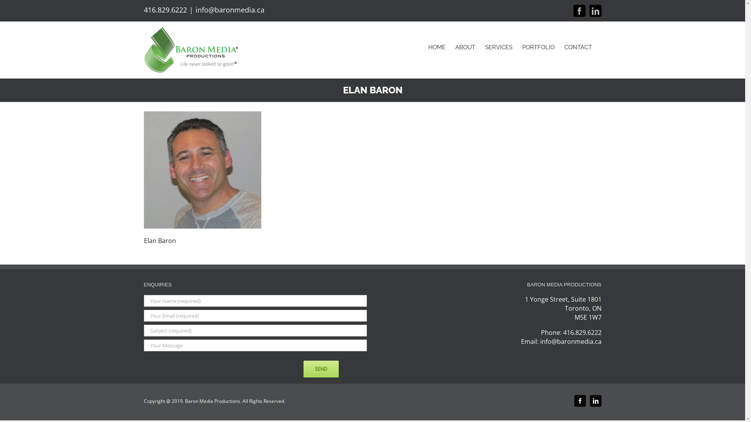 The height and width of the screenshot is (422, 751). Describe the element at coordinates (465, 47) in the screenshot. I see `ABOUT` at that location.